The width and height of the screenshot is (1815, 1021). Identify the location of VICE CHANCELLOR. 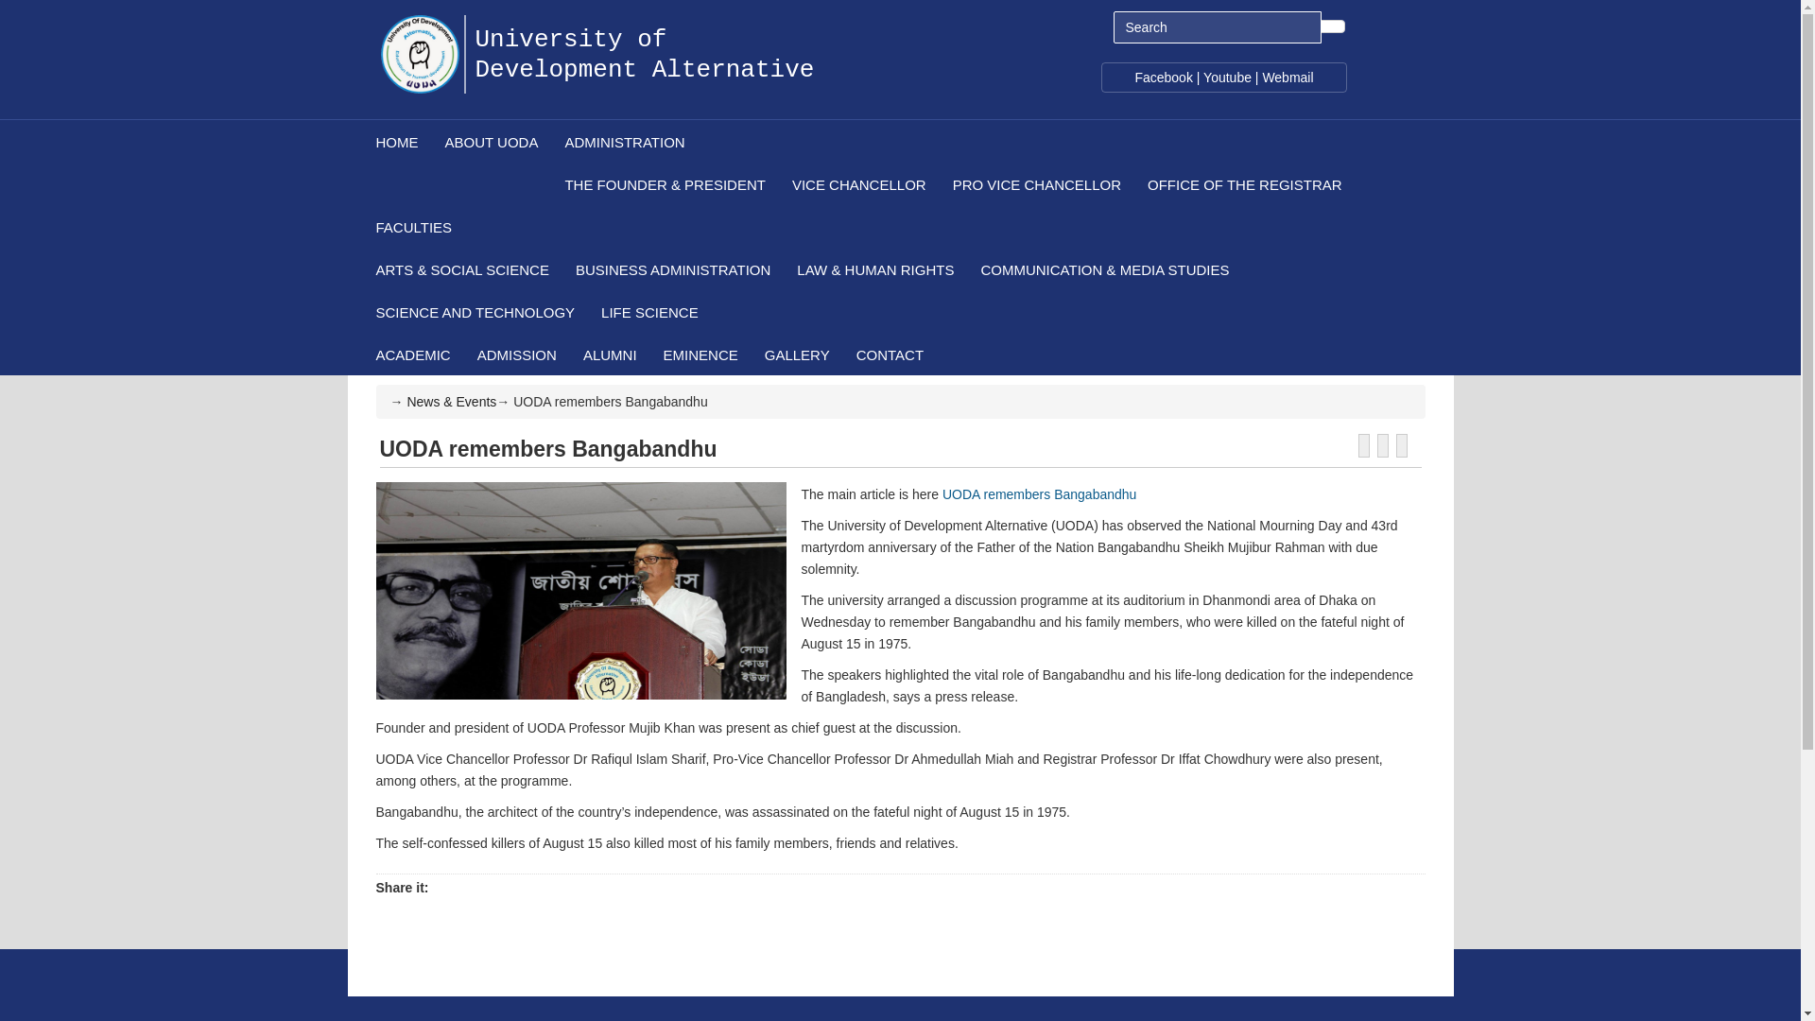
(858, 183).